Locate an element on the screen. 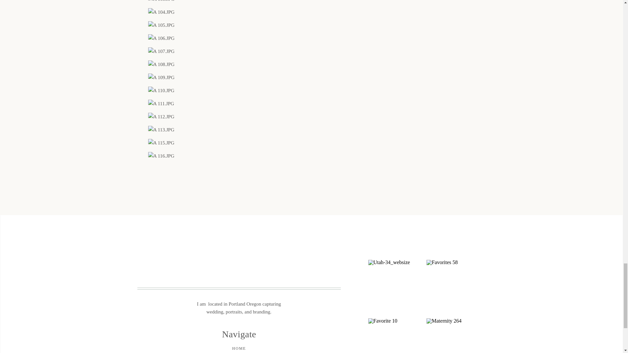 This screenshot has width=628, height=353. HOME is located at coordinates (239, 349).